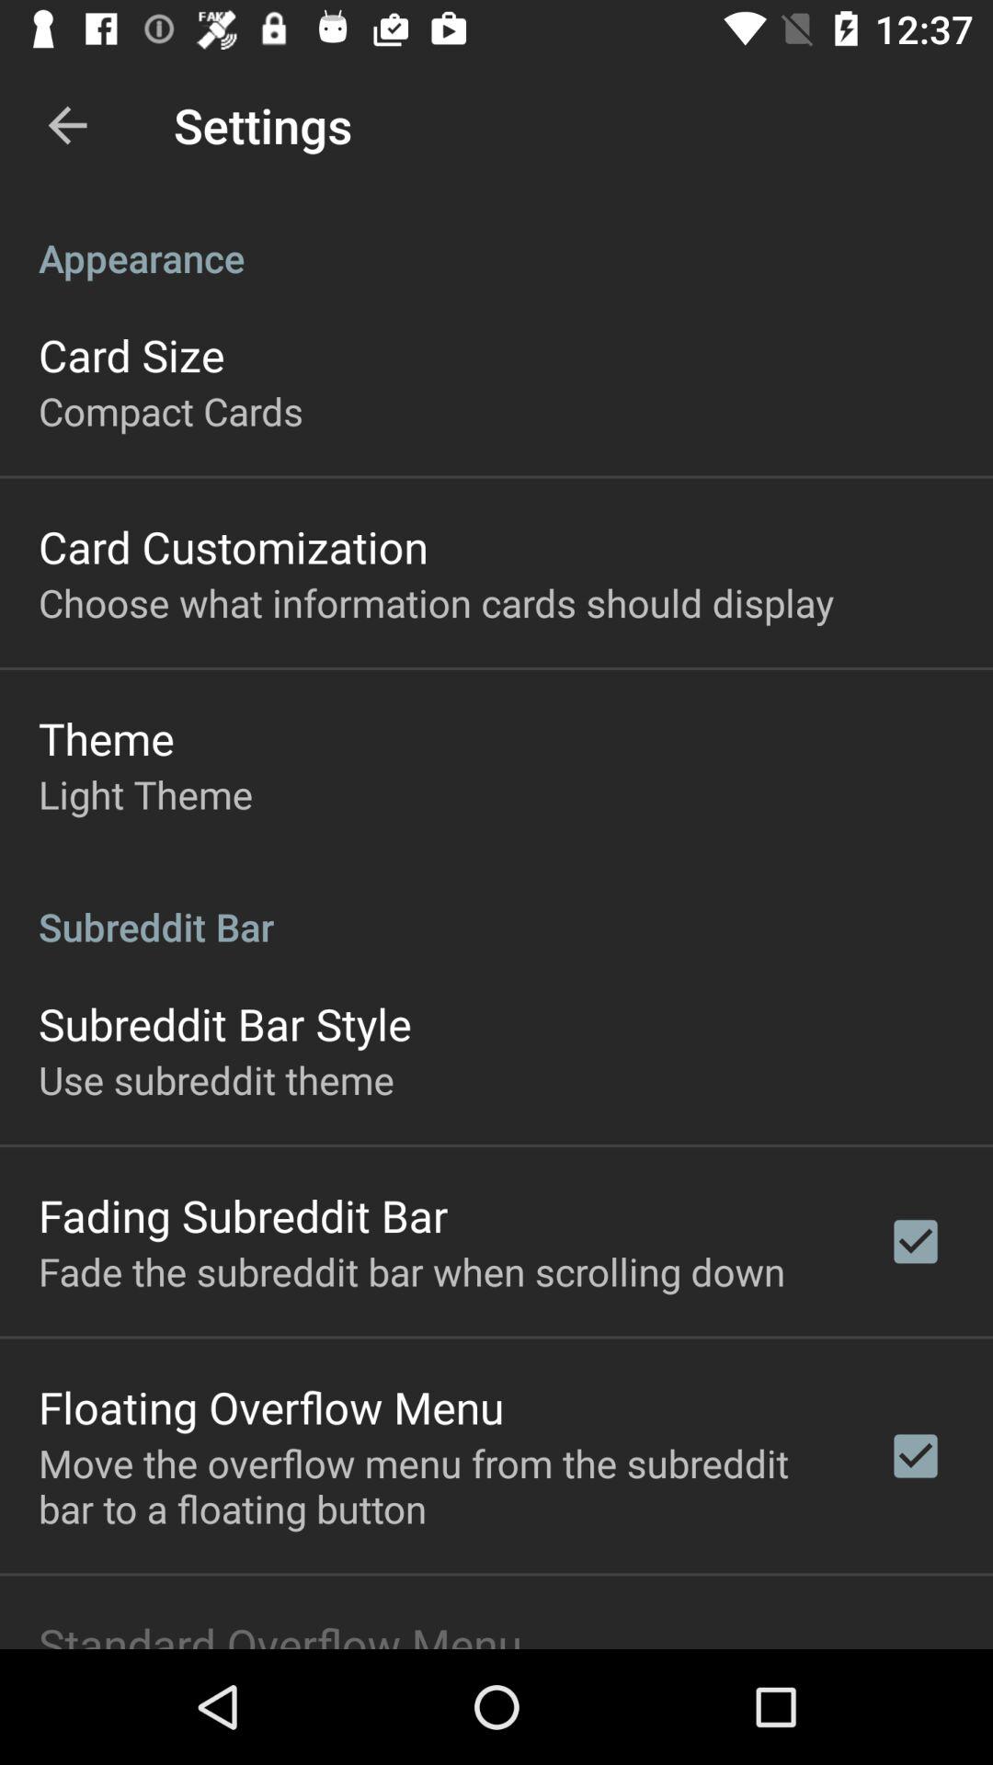 This screenshot has height=1765, width=993. Describe the element at coordinates (131, 355) in the screenshot. I see `click the card size icon` at that location.